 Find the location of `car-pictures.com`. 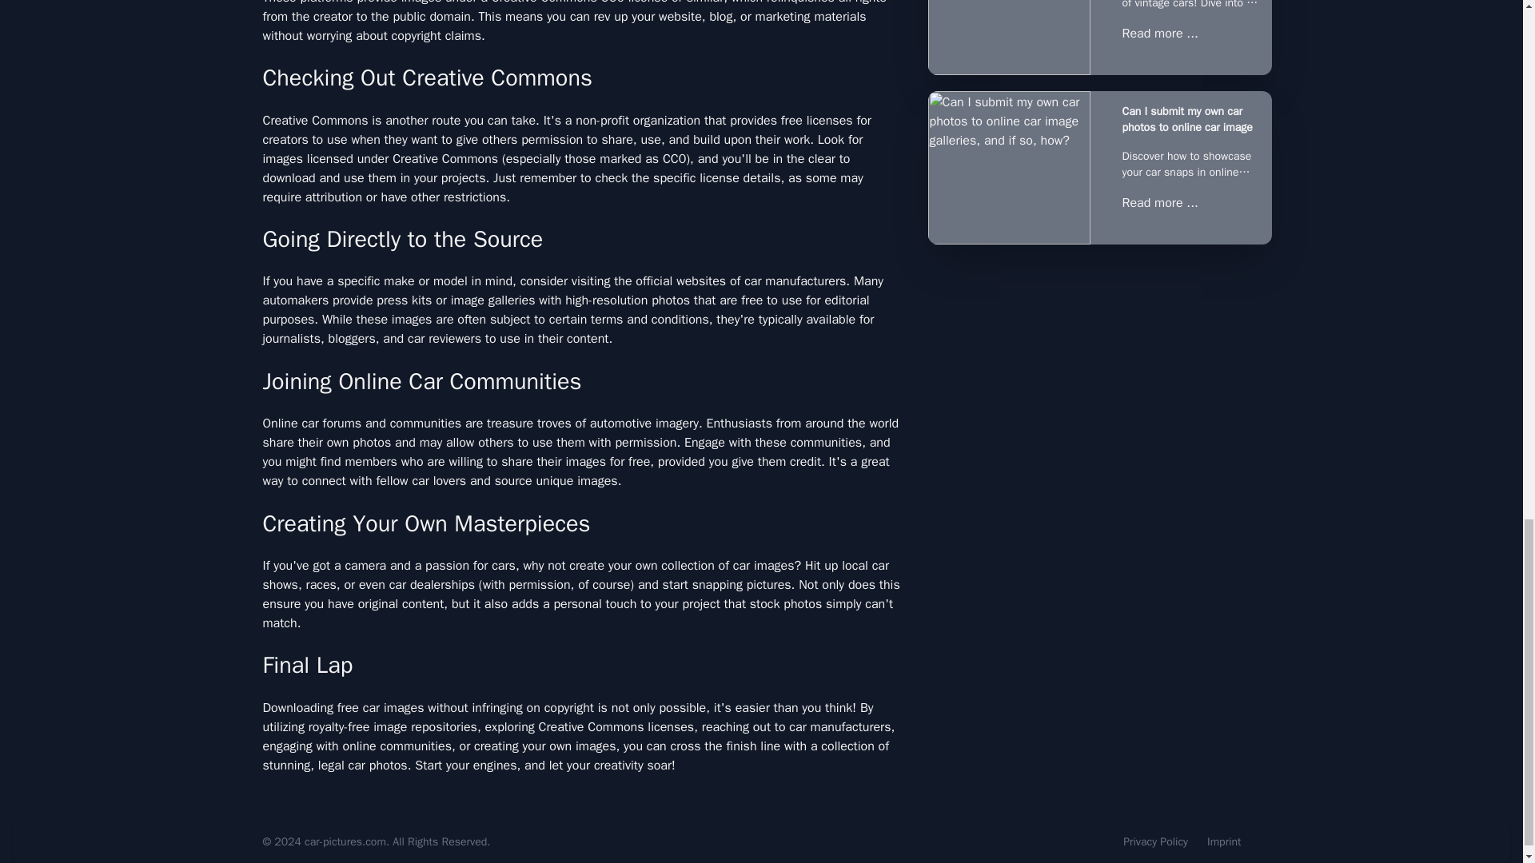

car-pictures.com is located at coordinates (345, 841).